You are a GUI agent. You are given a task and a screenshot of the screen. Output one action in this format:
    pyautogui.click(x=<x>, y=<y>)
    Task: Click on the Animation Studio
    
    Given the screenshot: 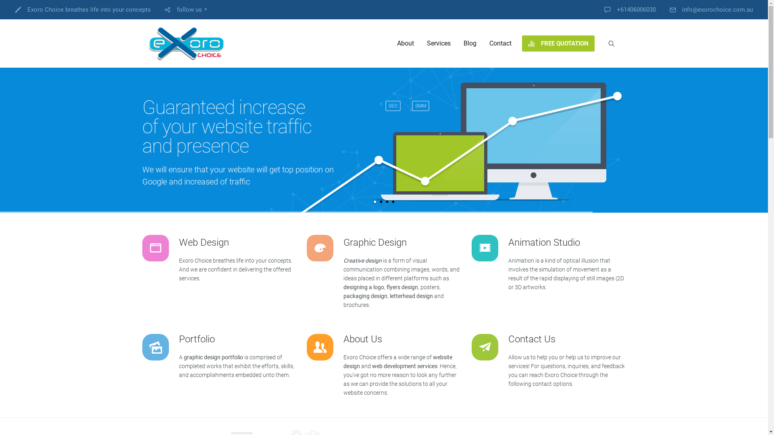 What is the action you would take?
    pyautogui.click(x=544, y=242)
    